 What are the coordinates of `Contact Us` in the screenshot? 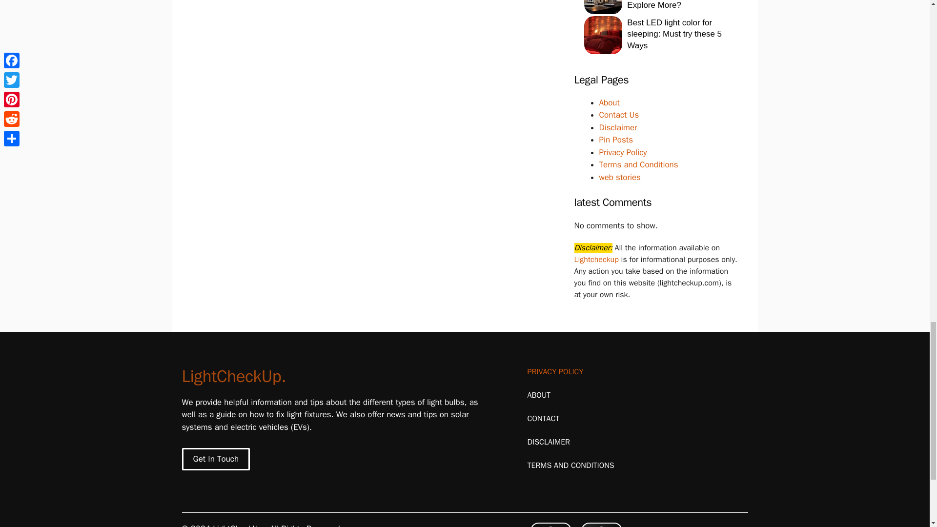 It's located at (619, 115).